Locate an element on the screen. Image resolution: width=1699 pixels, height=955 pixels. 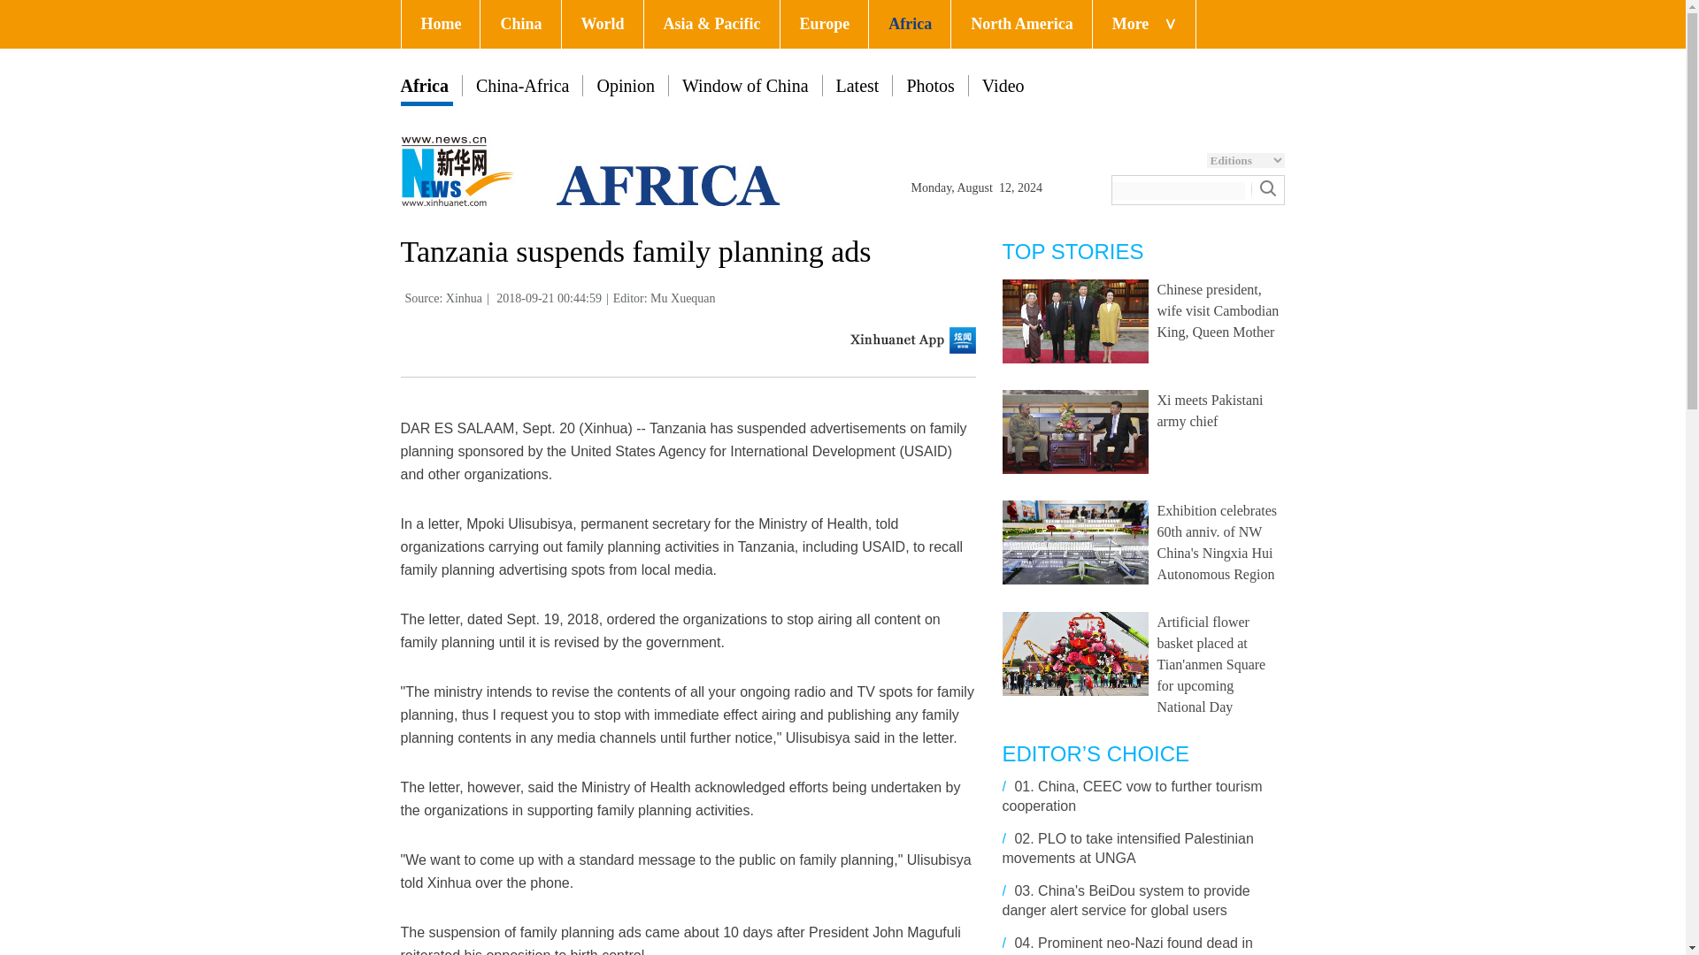
China-Africa is located at coordinates (522, 86).